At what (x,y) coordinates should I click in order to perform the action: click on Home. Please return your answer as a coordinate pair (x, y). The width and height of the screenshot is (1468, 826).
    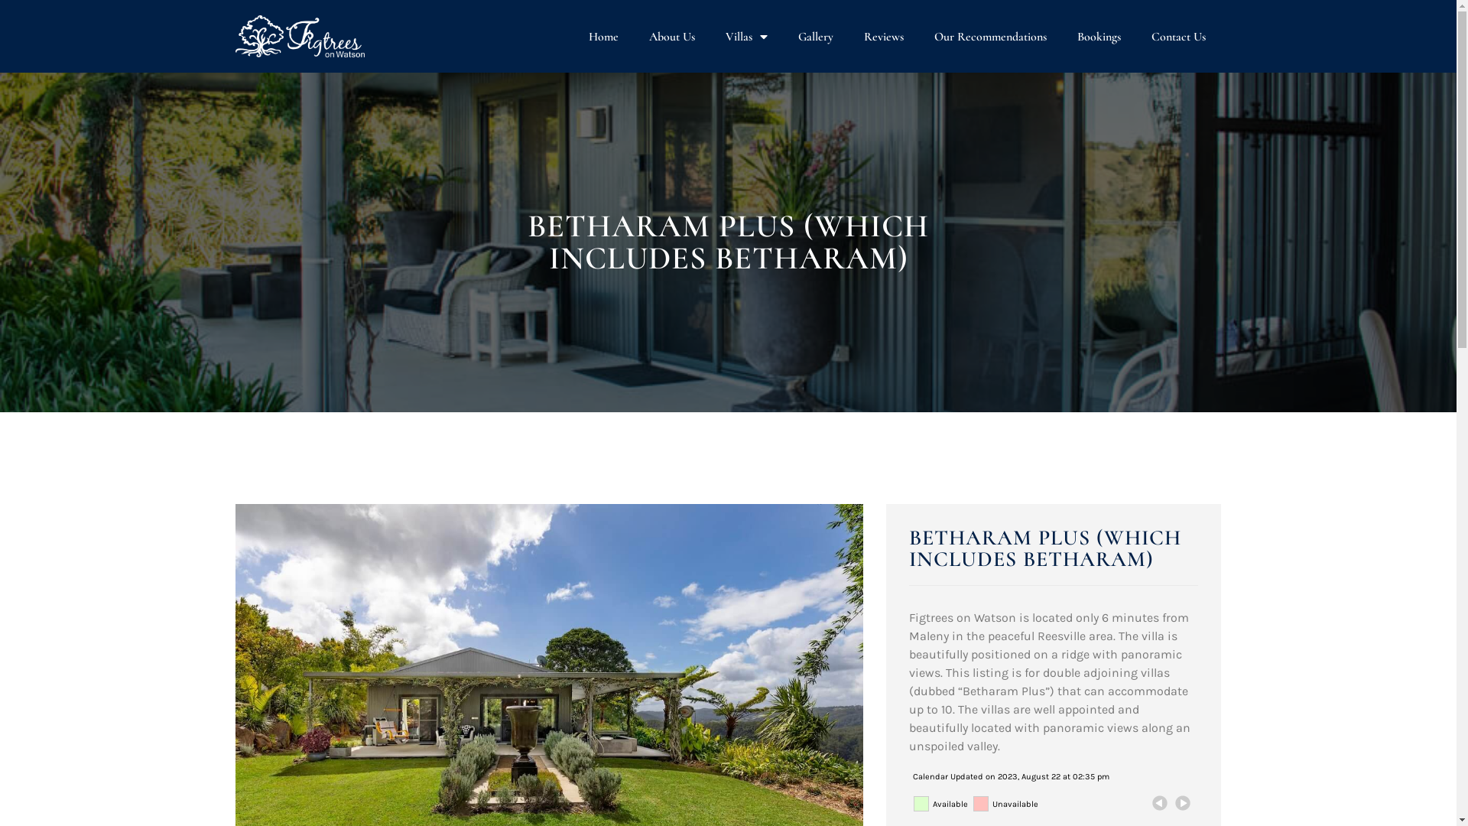
    Looking at the image, I should click on (604, 37).